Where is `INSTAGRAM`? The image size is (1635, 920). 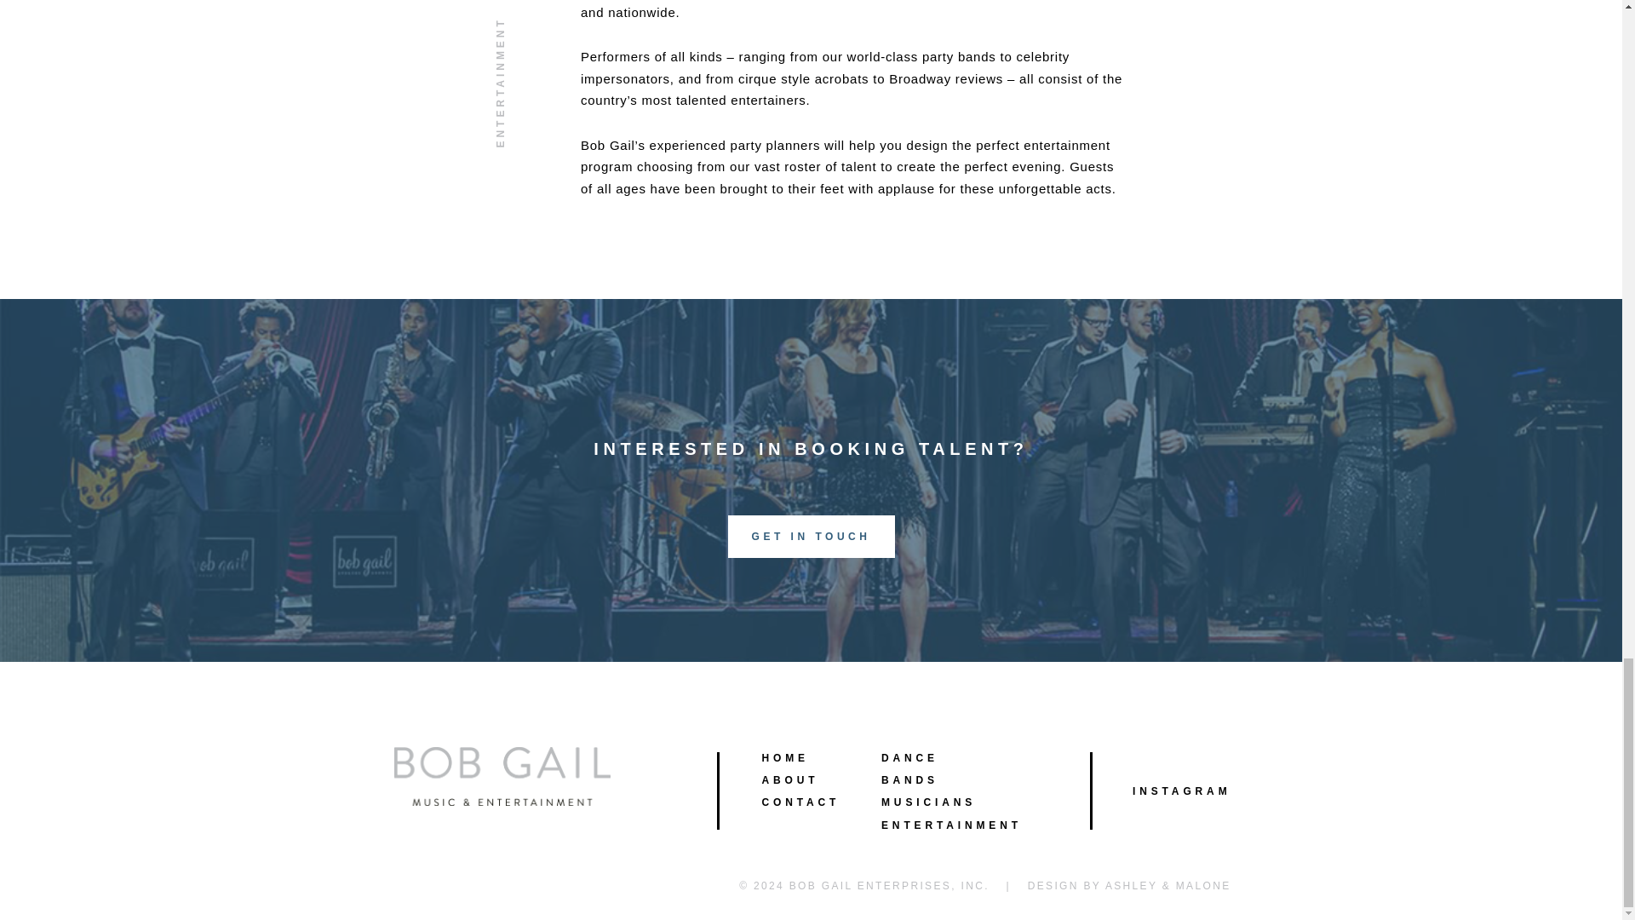
INSTAGRAM is located at coordinates (1182, 791).